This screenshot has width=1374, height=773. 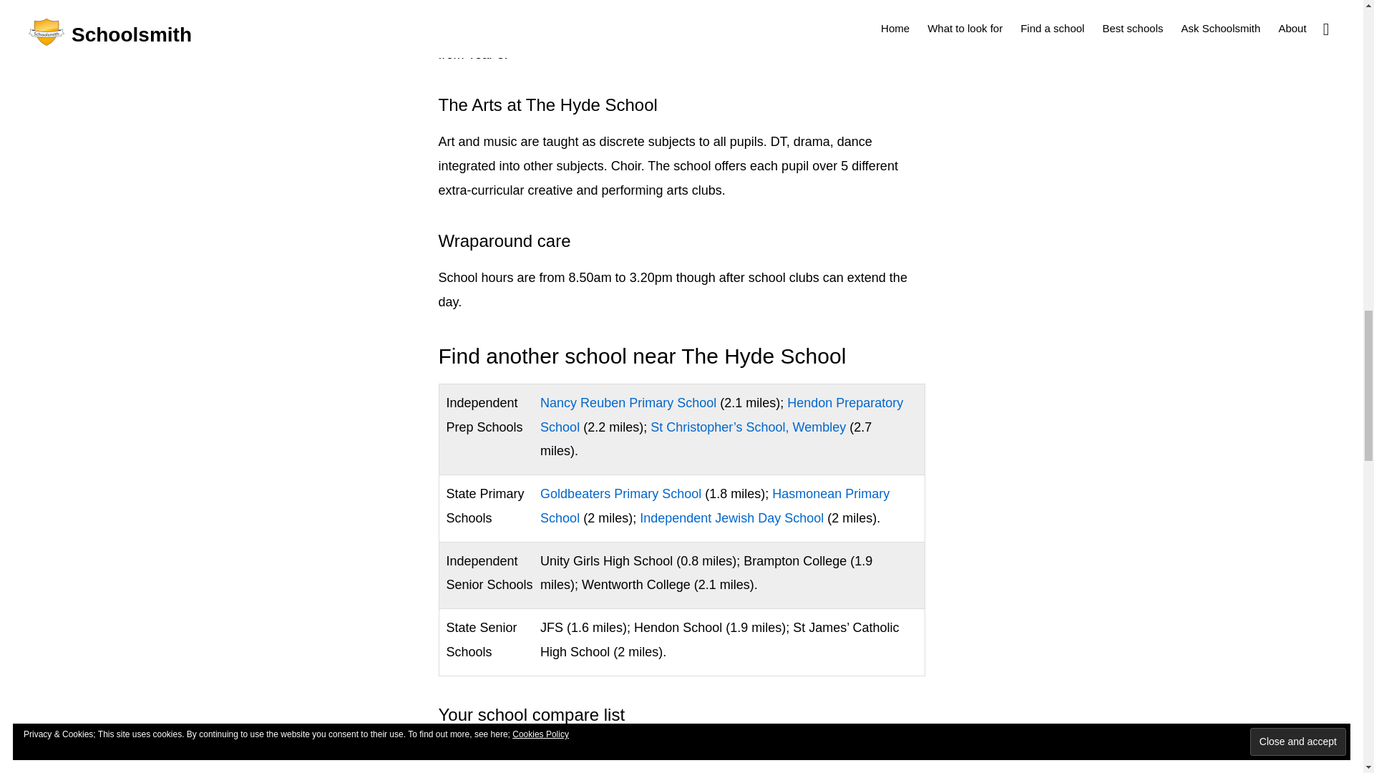 I want to click on Independent Jewish Day School, so click(x=731, y=518).